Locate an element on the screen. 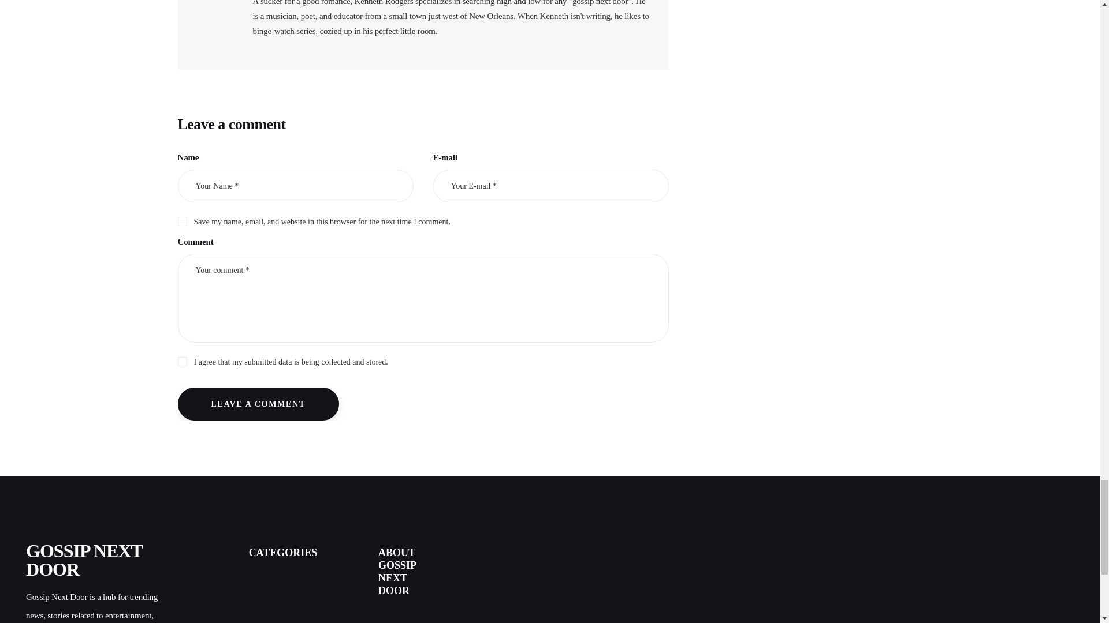 This screenshot has height=623, width=1109. yes is located at coordinates (181, 219).